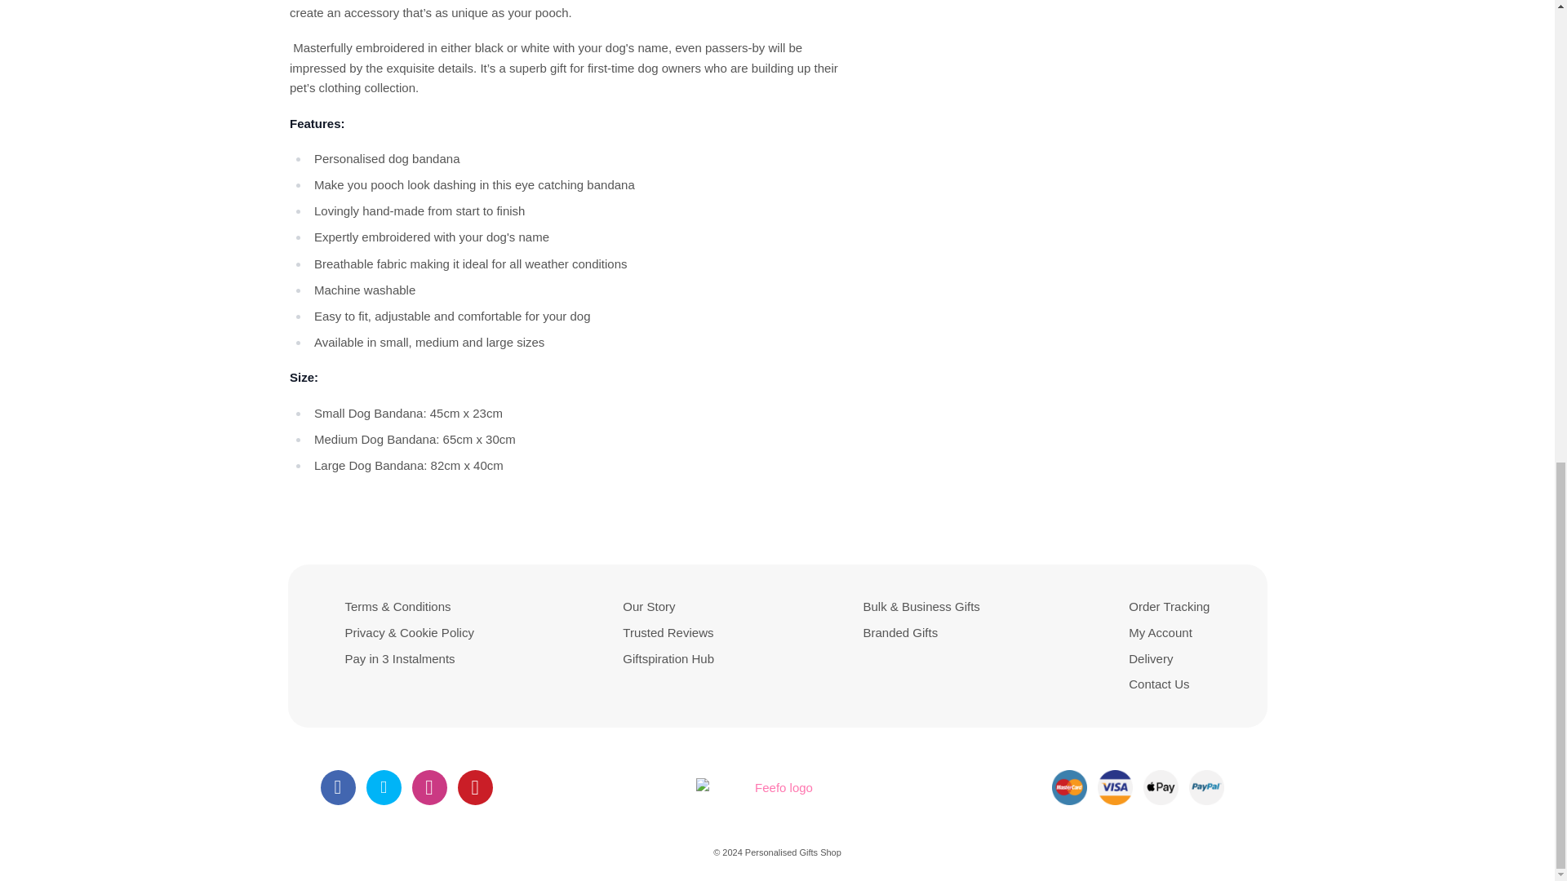  What do you see at coordinates (648, 606) in the screenshot?
I see `Our Story` at bounding box center [648, 606].